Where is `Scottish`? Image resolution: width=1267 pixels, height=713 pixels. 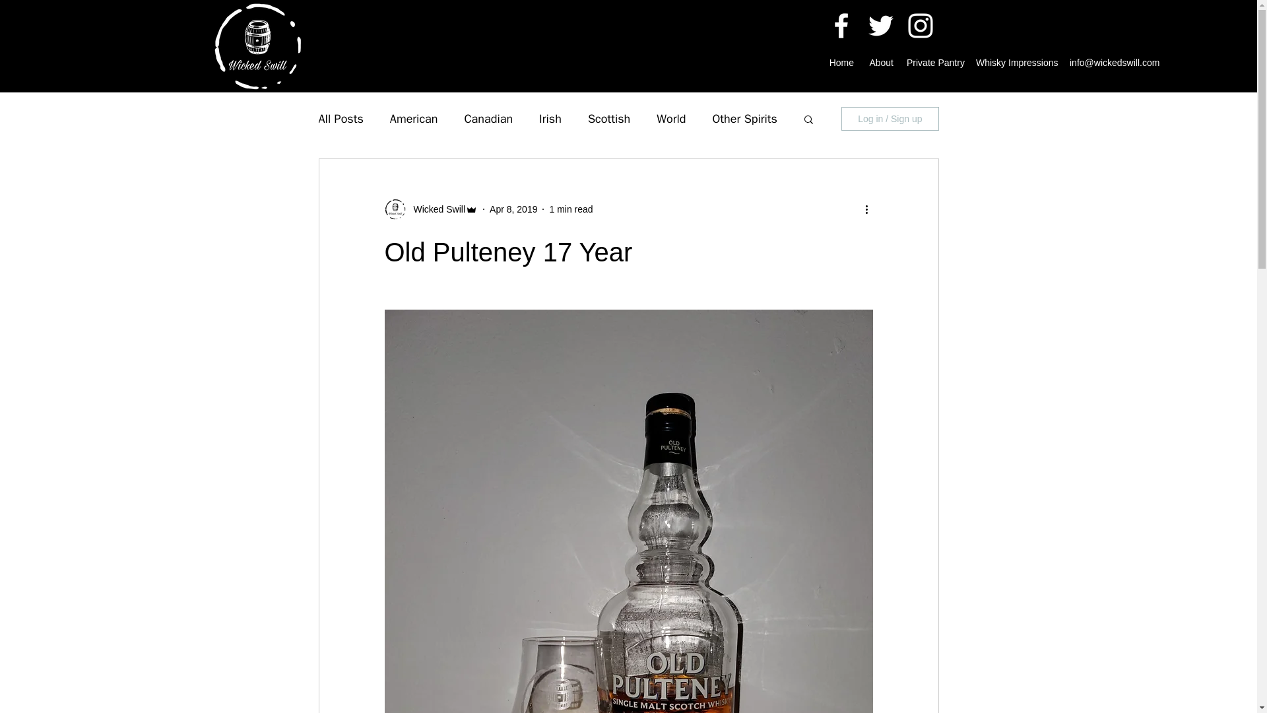
Scottish is located at coordinates (608, 119).